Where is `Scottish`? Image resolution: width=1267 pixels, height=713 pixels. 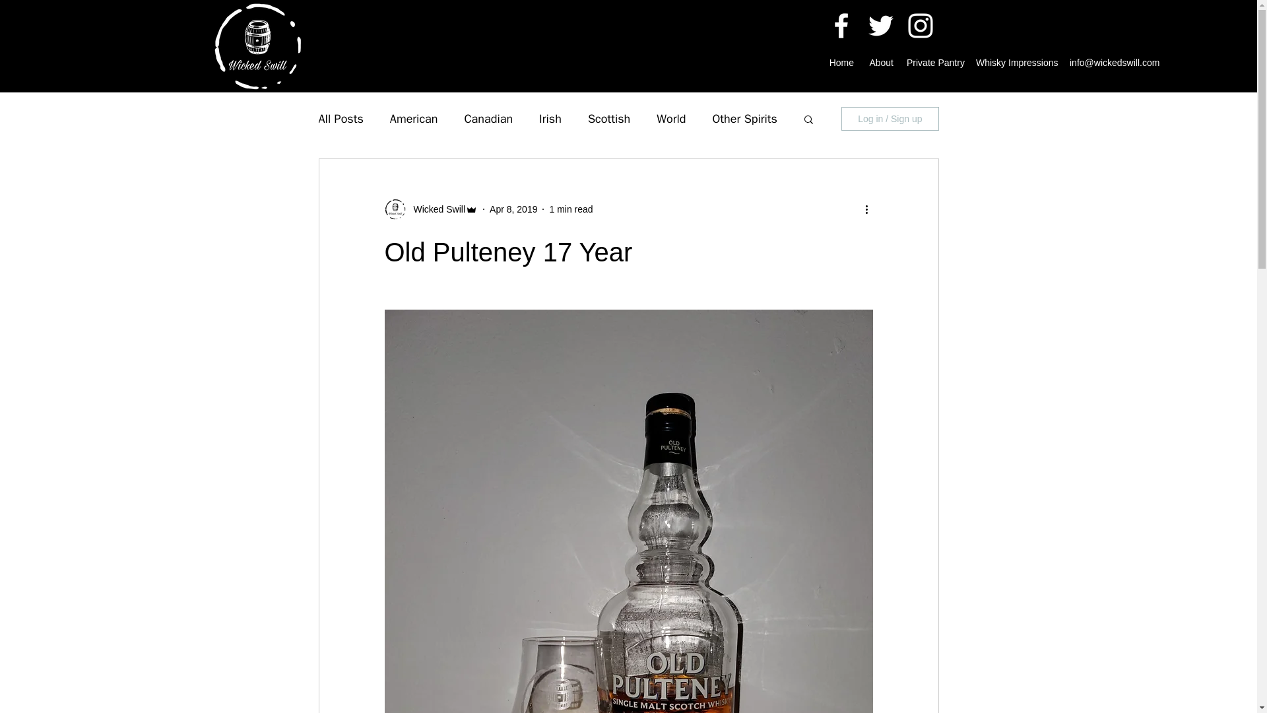
Scottish is located at coordinates (608, 119).